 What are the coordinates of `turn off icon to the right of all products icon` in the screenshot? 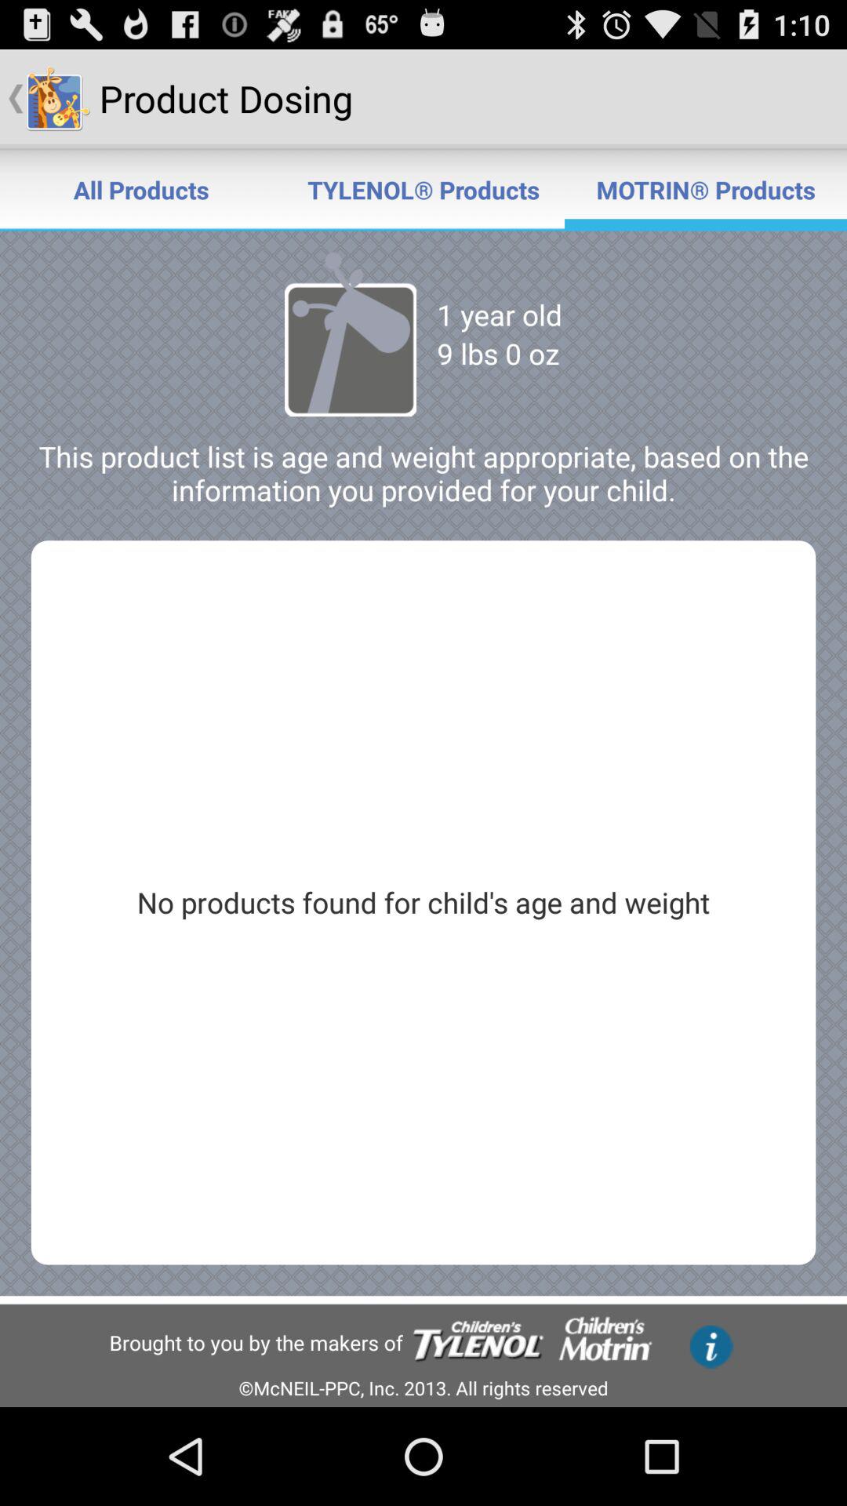 It's located at (423, 190).